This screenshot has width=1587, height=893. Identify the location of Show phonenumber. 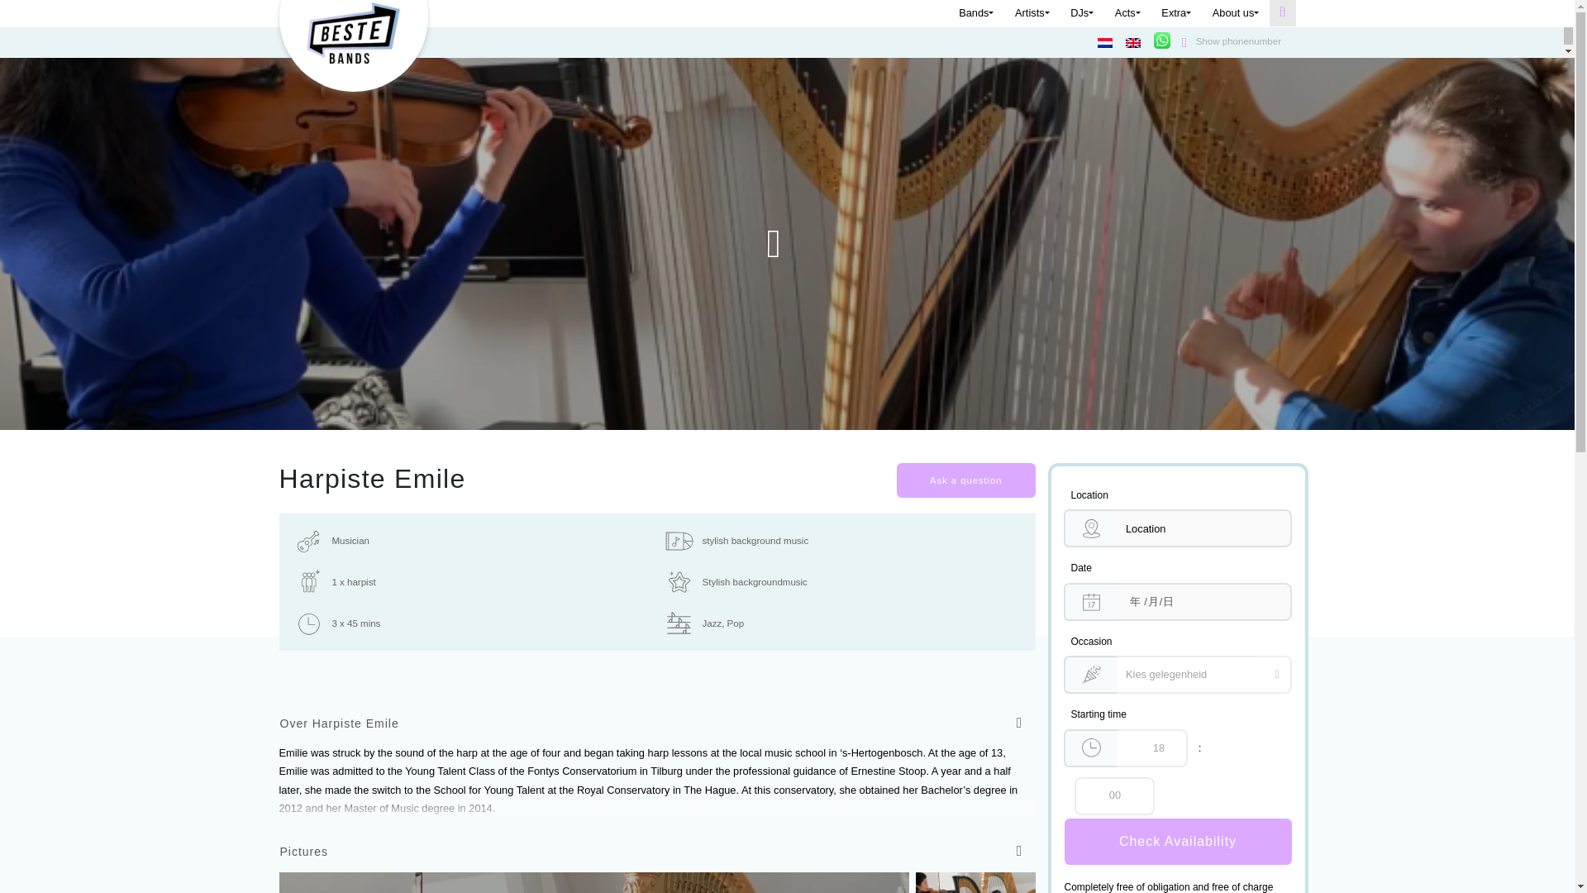
(1228, 42).